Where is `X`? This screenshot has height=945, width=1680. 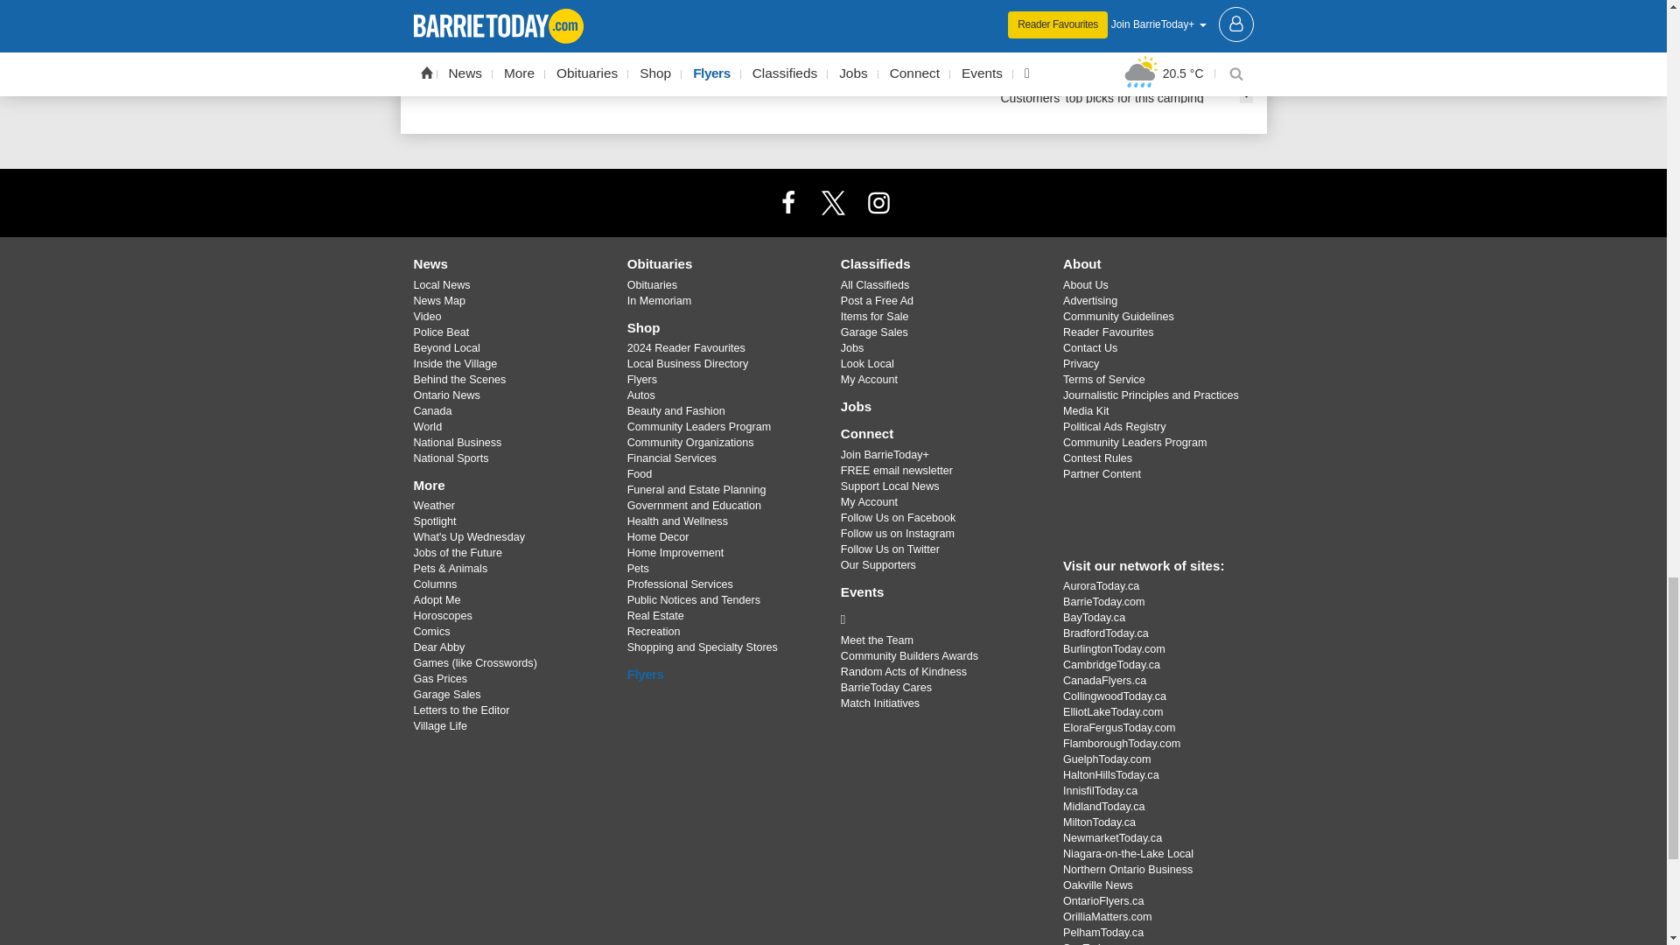 X is located at coordinates (832, 201).